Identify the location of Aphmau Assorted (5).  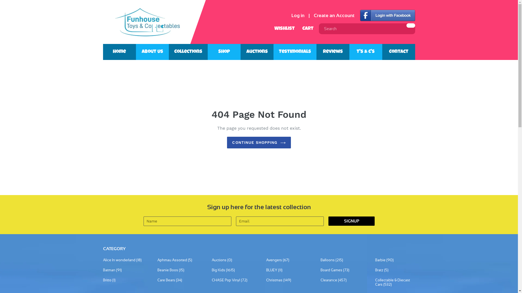
(177, 260).